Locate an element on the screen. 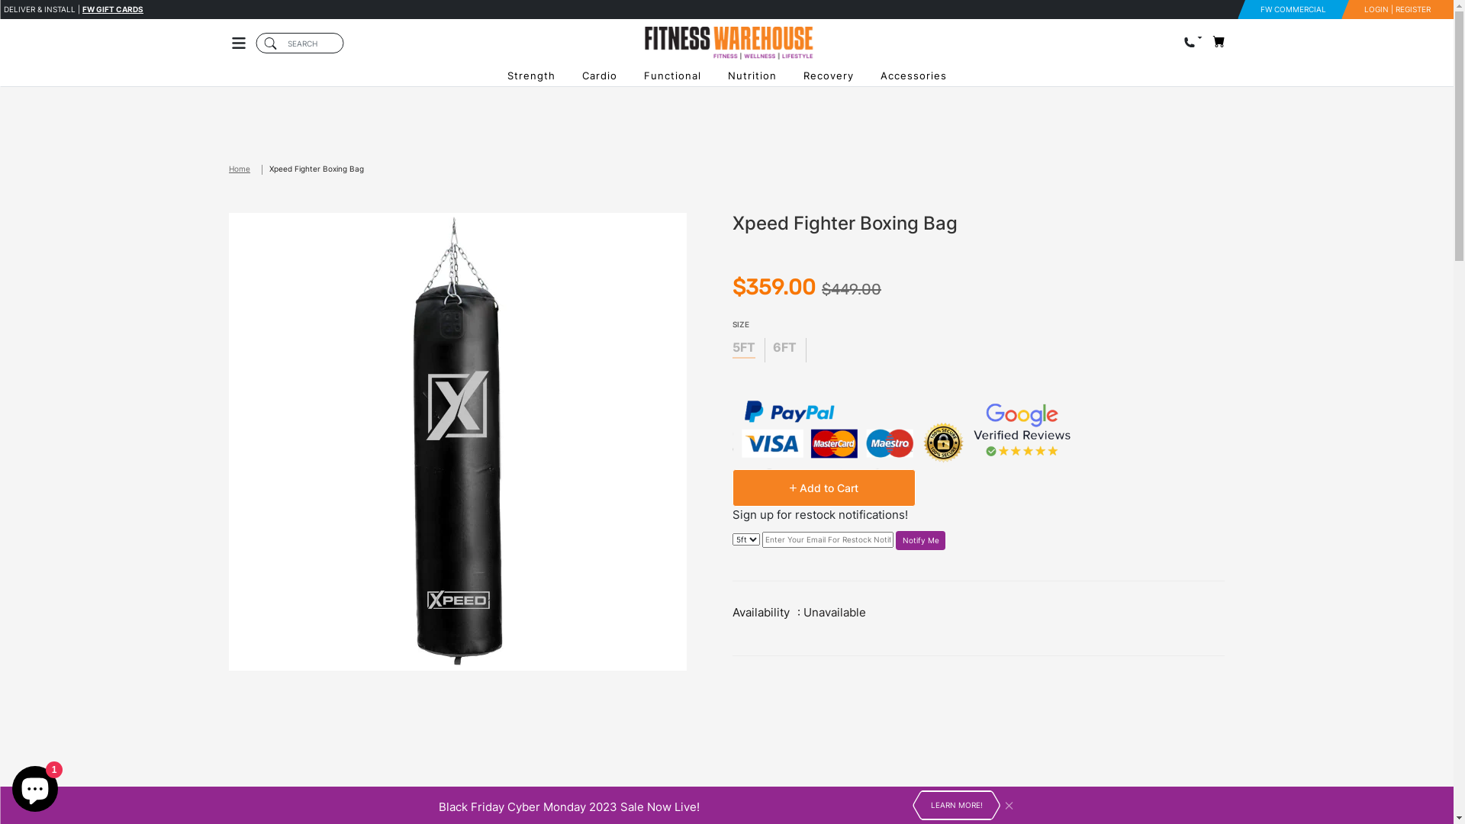  Nutrition is located at coordinates (752, 76).